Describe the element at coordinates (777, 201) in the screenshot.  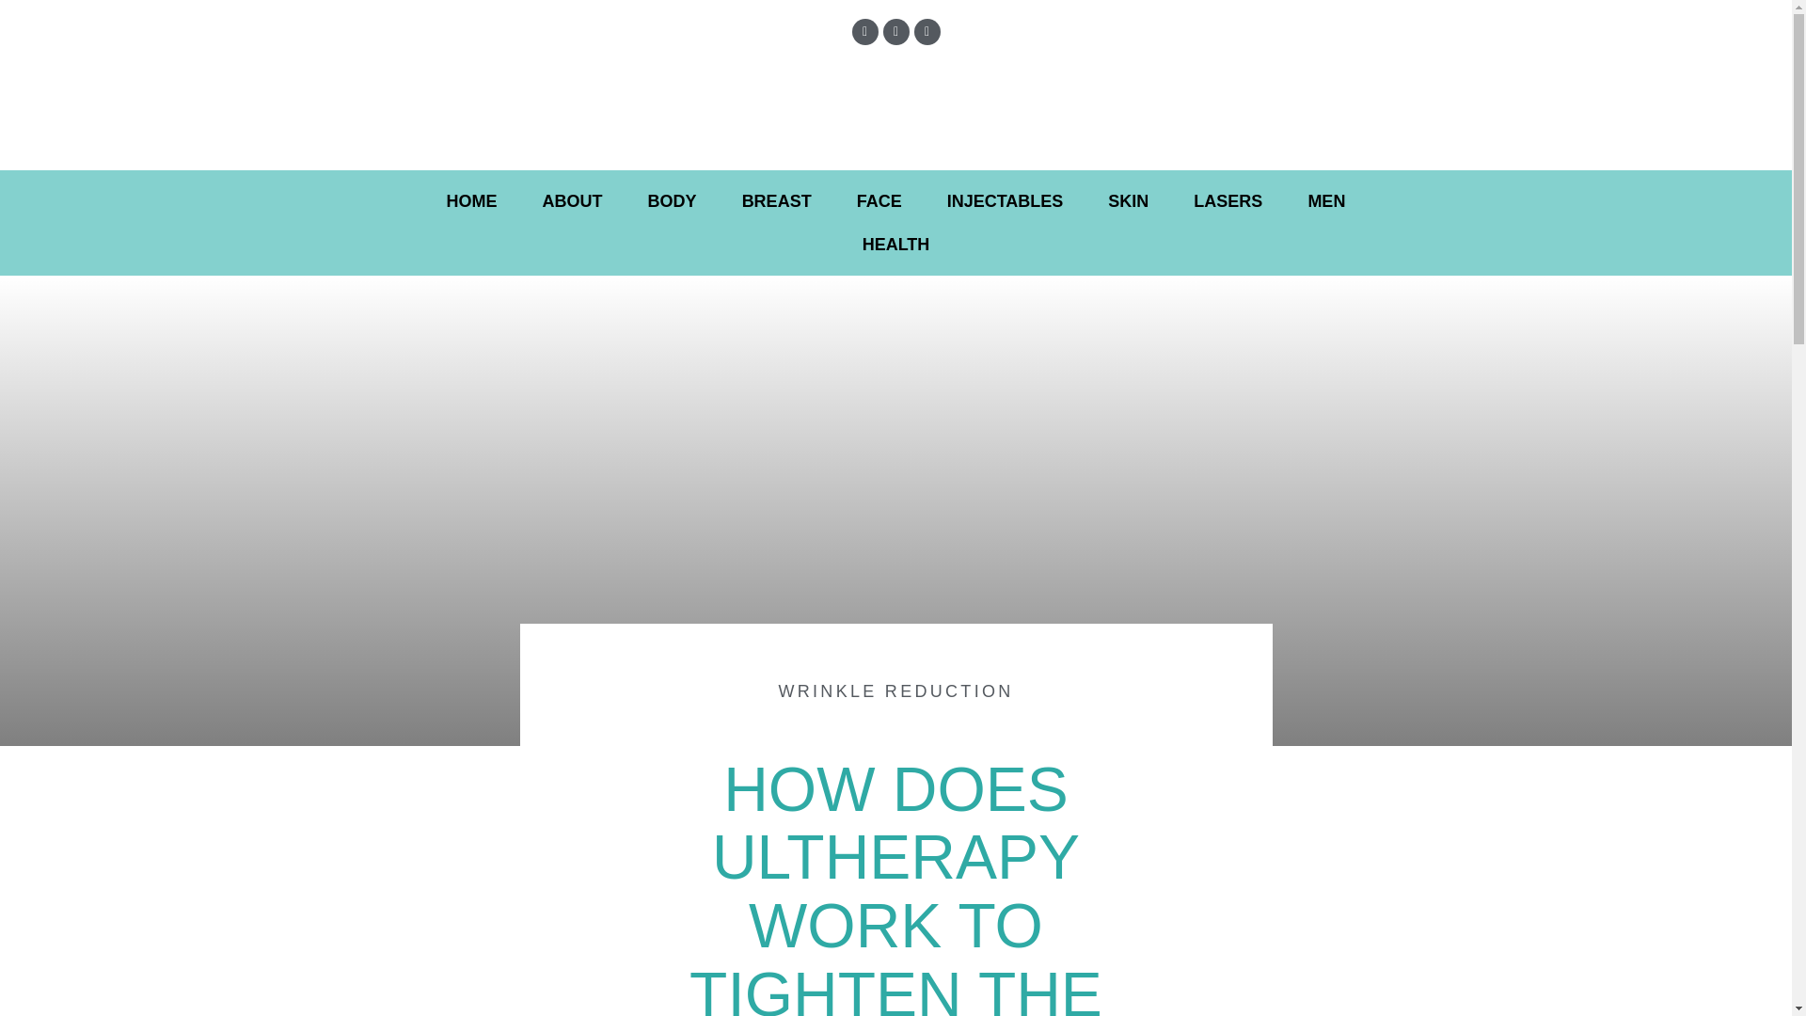
I see `BREAST` at that location.